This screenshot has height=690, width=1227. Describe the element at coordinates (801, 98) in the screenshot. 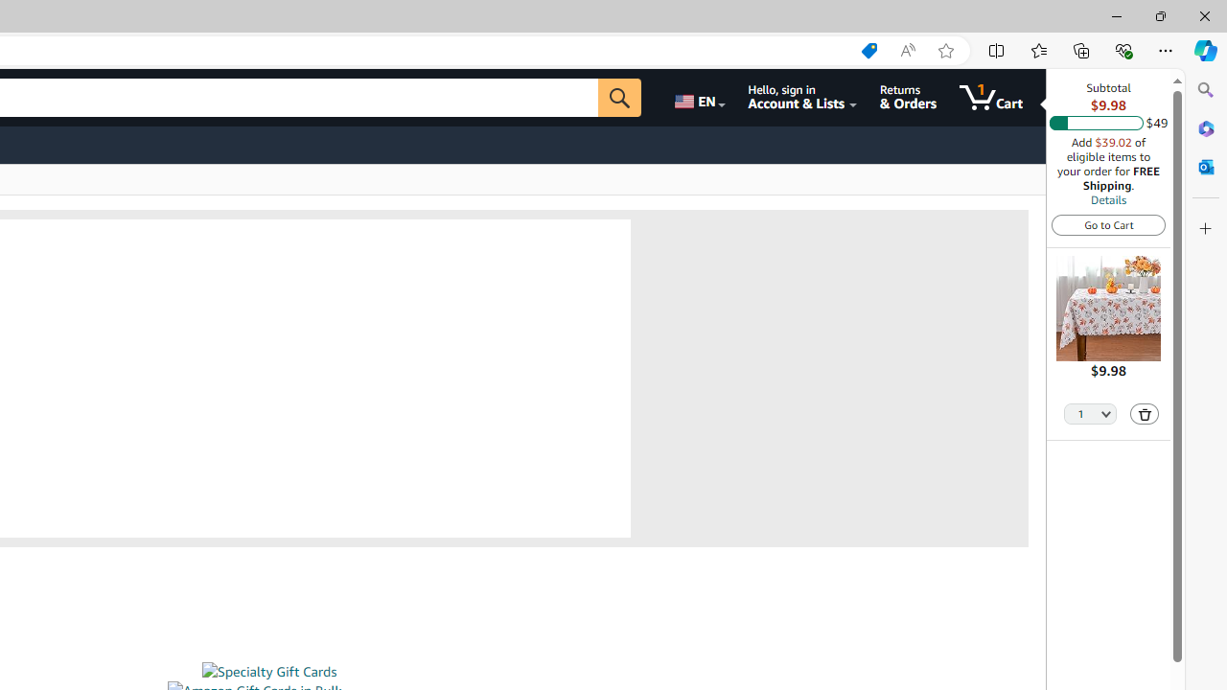

I see `Hello, sign in Account & Lists` at that location.